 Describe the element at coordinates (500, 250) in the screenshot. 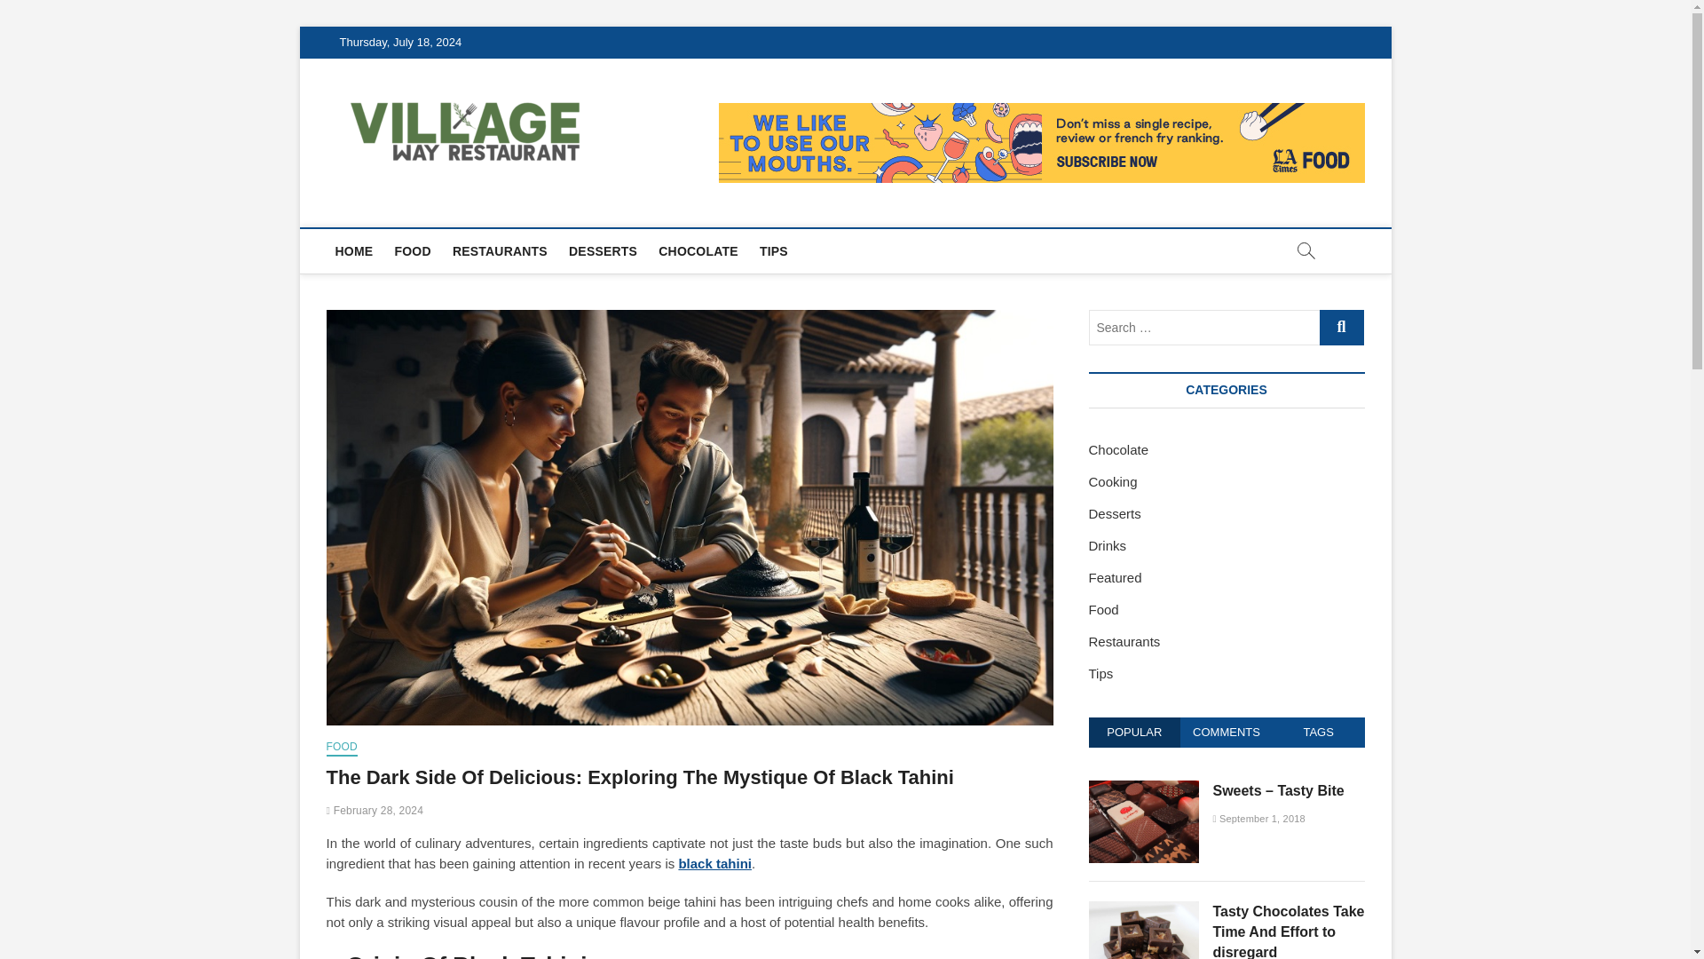

I see `RESTAURANTS` at that location.